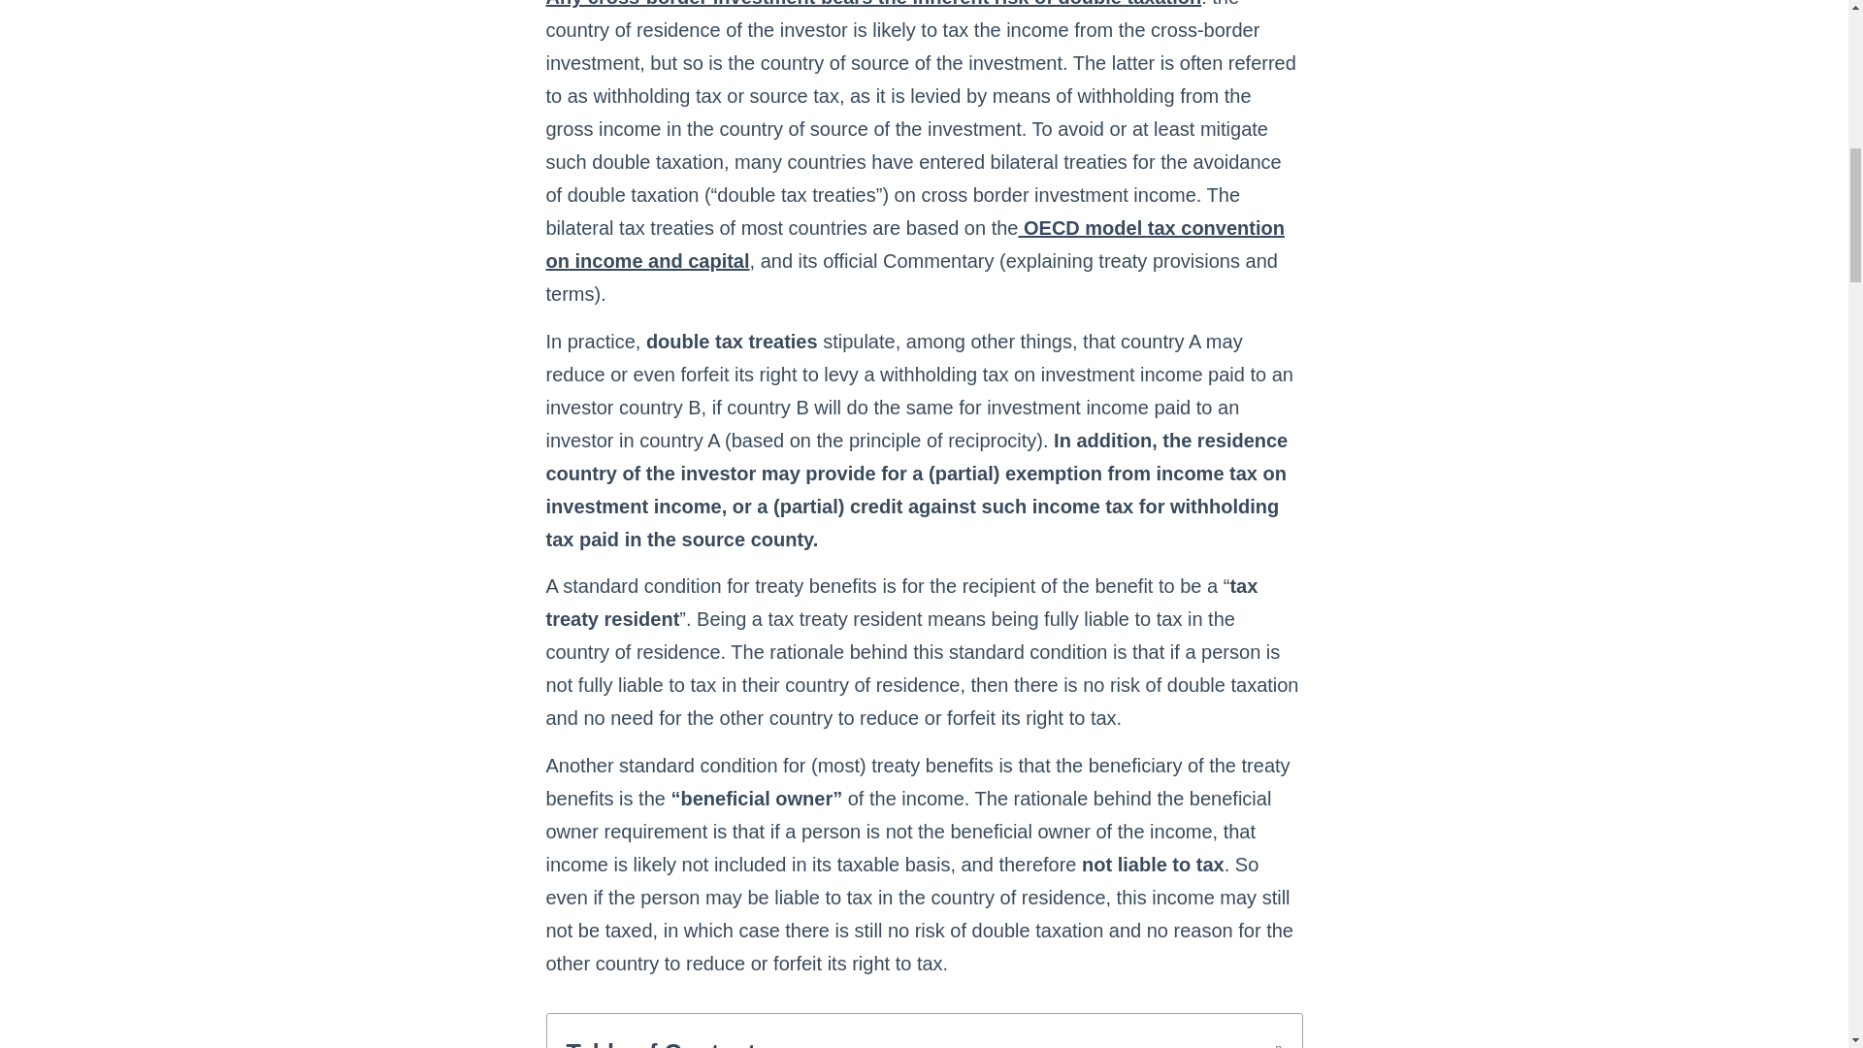 The width and height of the screenshot is (1863, 1048). What do you see at coordinates (914, 244) in the screenshot?
I see `tax convention on income and capital` at bounding box center [914, 244].